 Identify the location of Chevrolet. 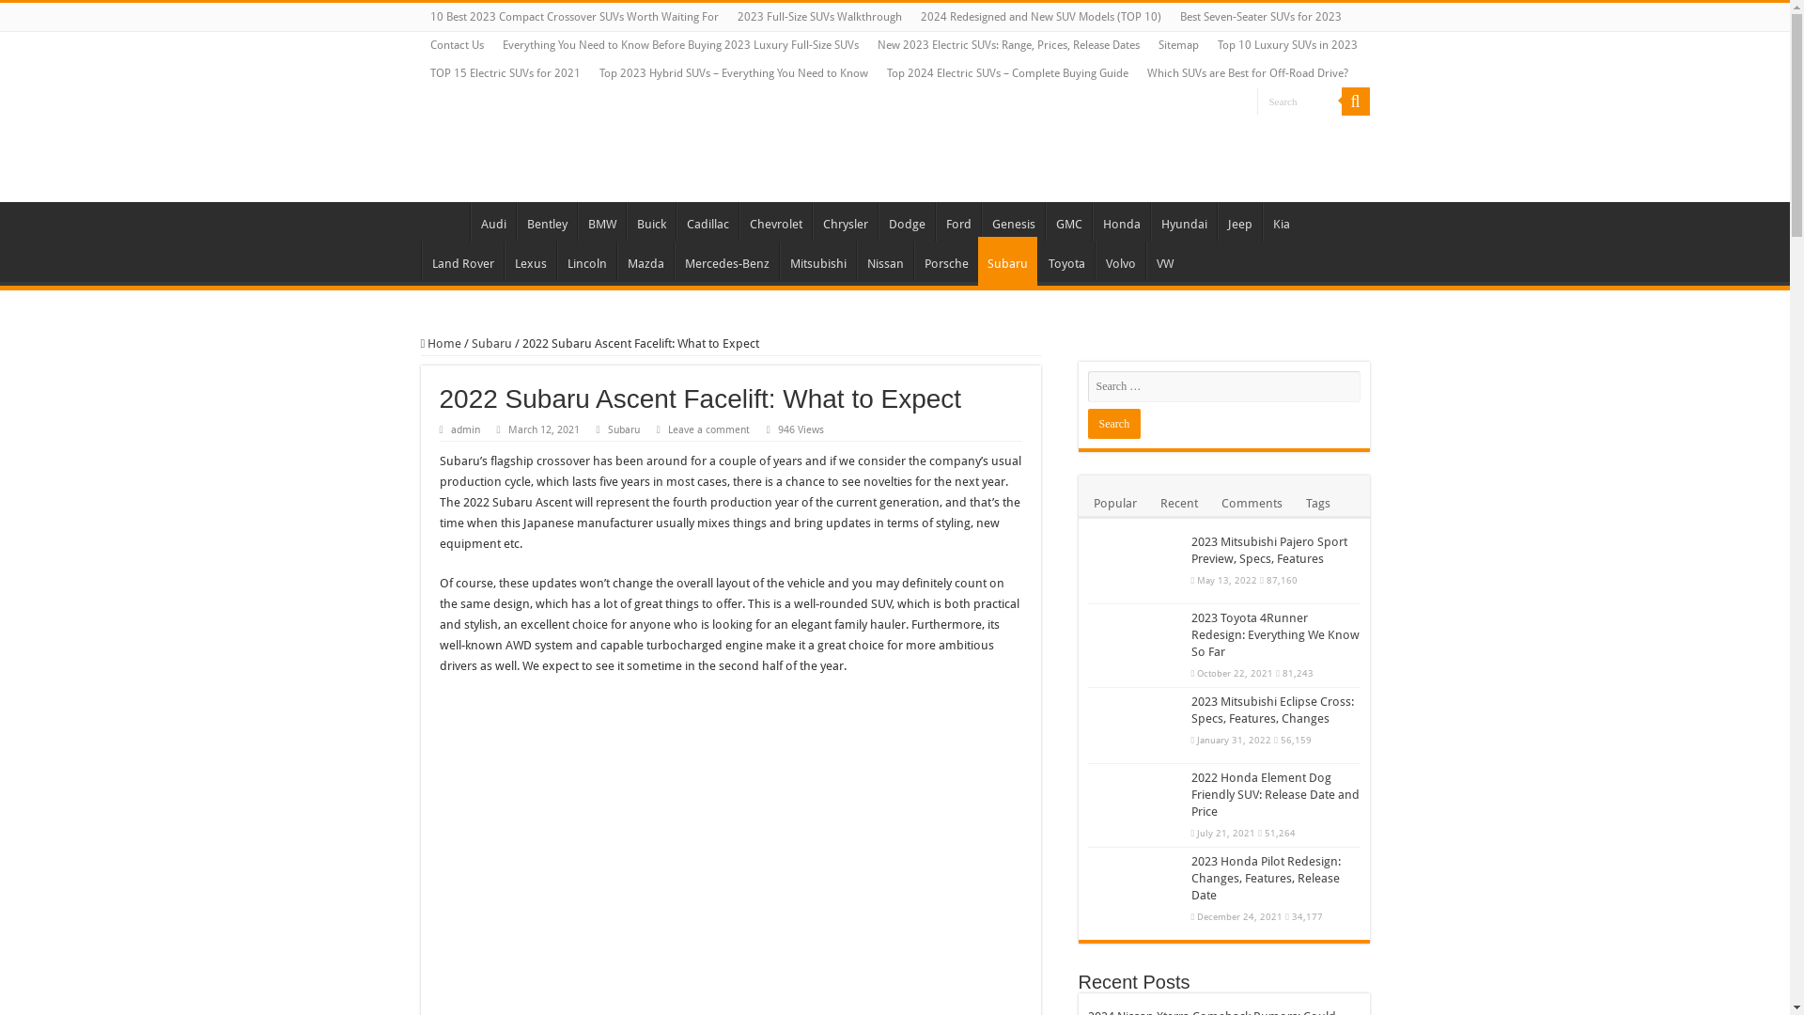
(774, 222).